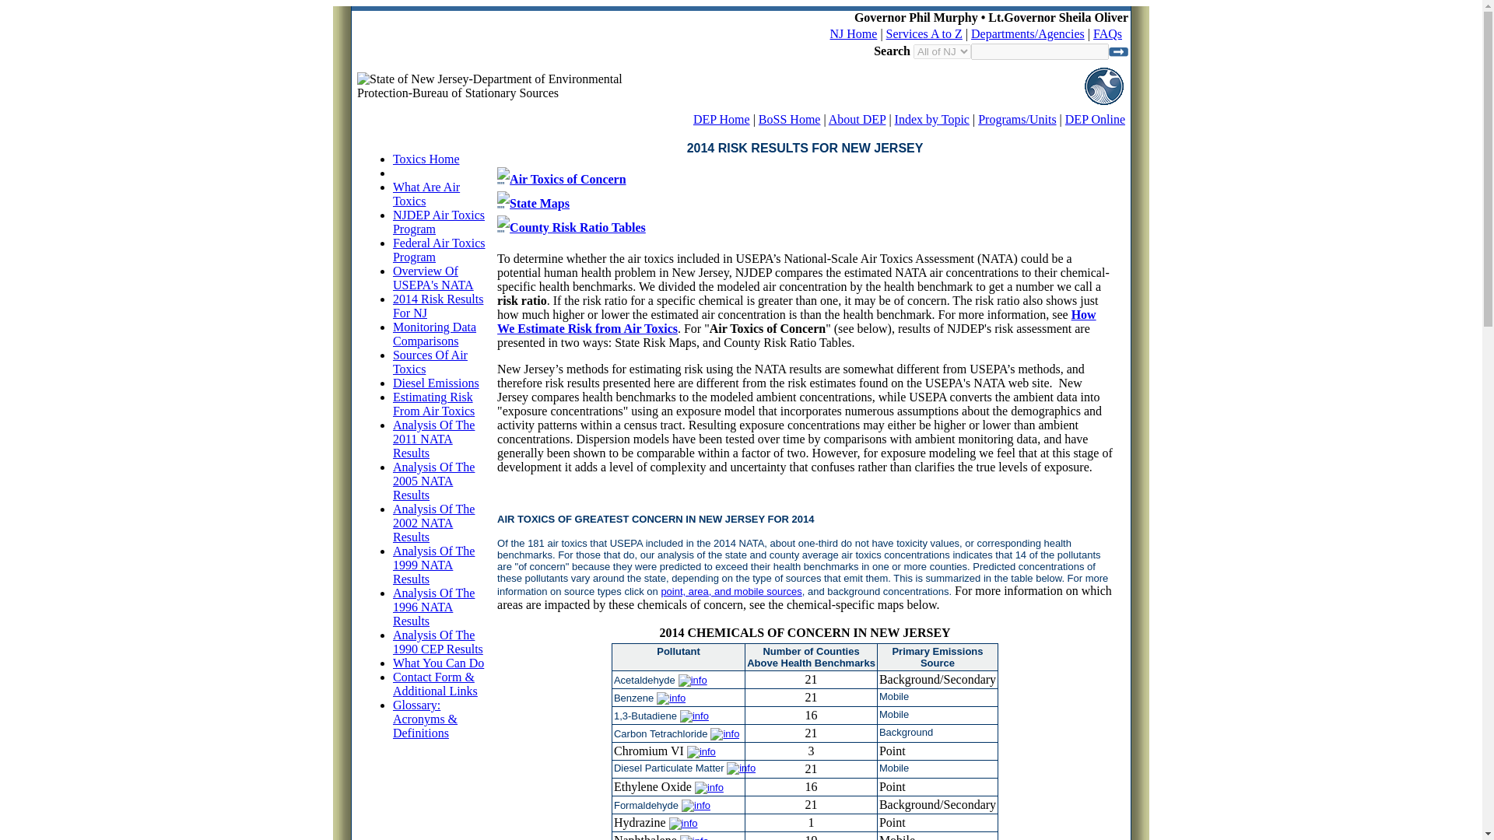 This screenshot has width=1494, height=840. Describe the element at coordinates (1040, 51) in the screenshot. I see `Enter search words here` at that location.